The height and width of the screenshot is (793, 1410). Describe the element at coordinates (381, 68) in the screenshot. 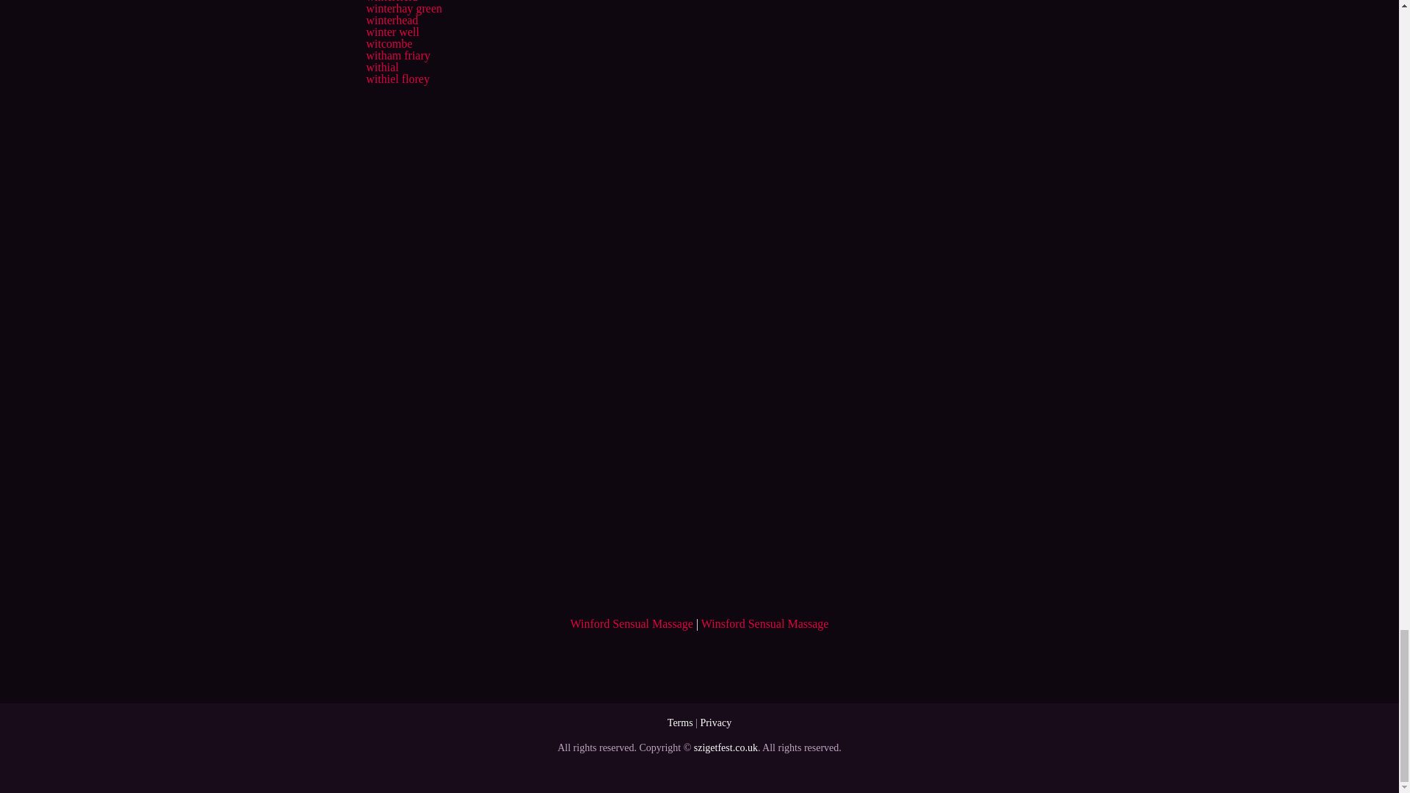

I see `withial` at that location.